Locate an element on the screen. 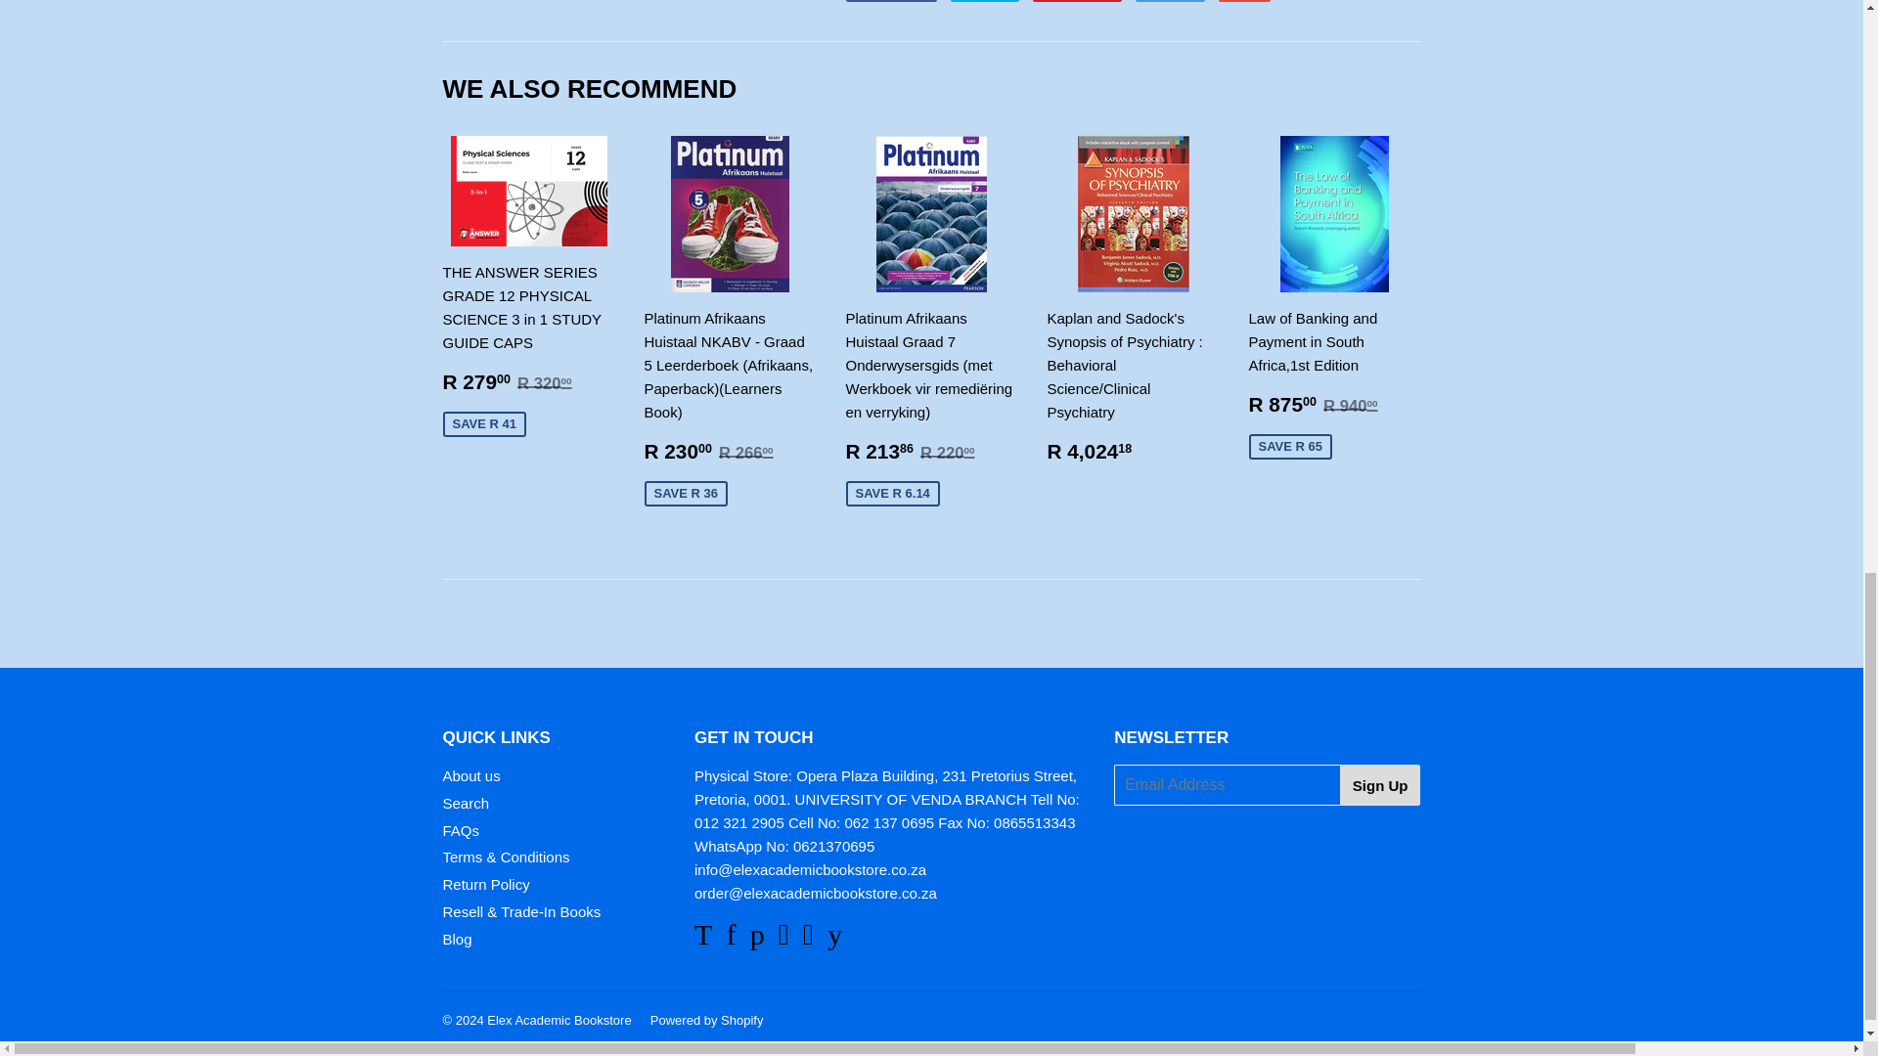 This screenshot has height=1056, width=1878. Elex Academic Bookstore on Facebook is located at coordinates (730, 939).